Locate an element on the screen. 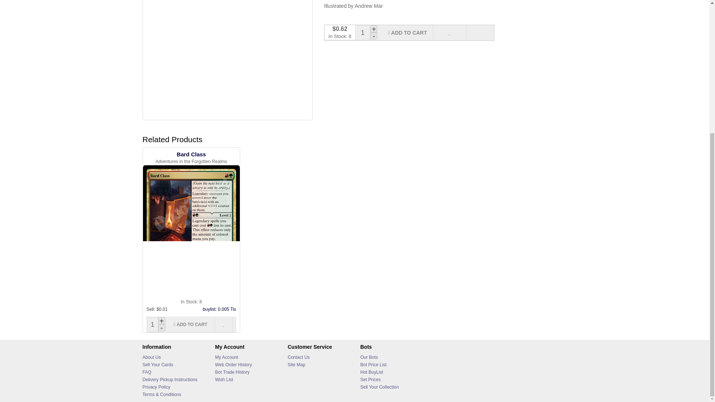  Bard Class FOIL is located at coordinates (228, 60).